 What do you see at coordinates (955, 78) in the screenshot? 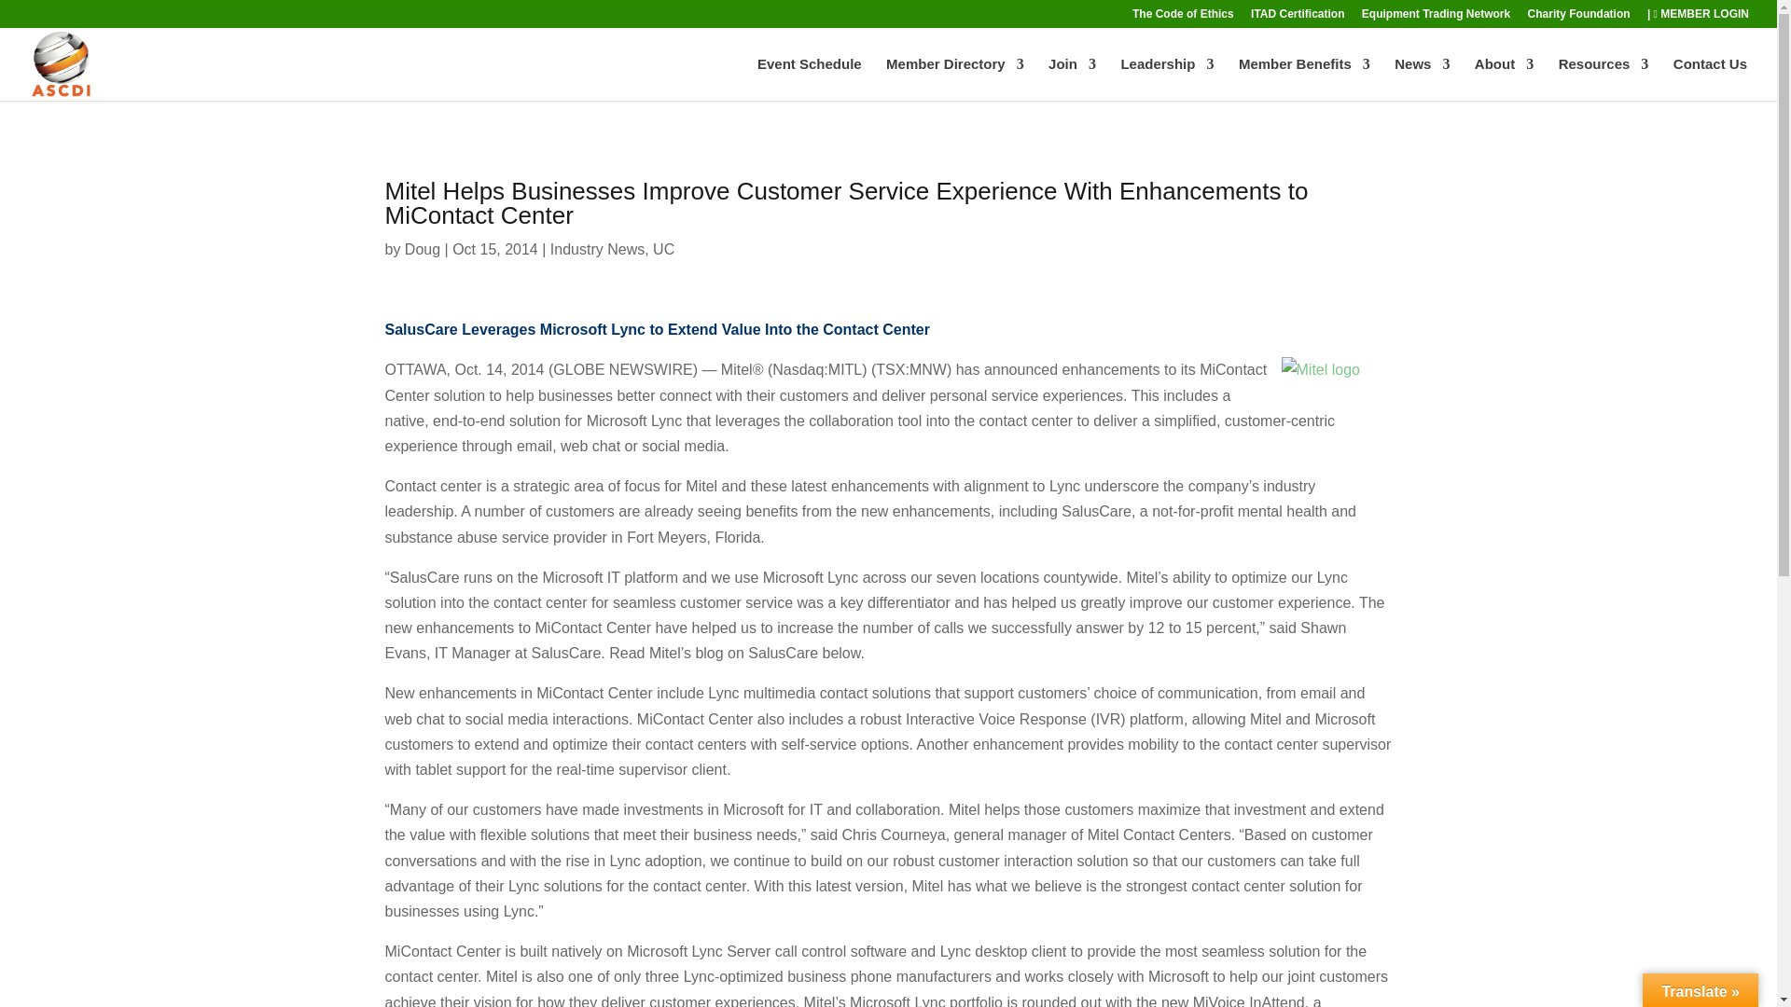
I see `Member Directory` at bounding box center [955, 78].